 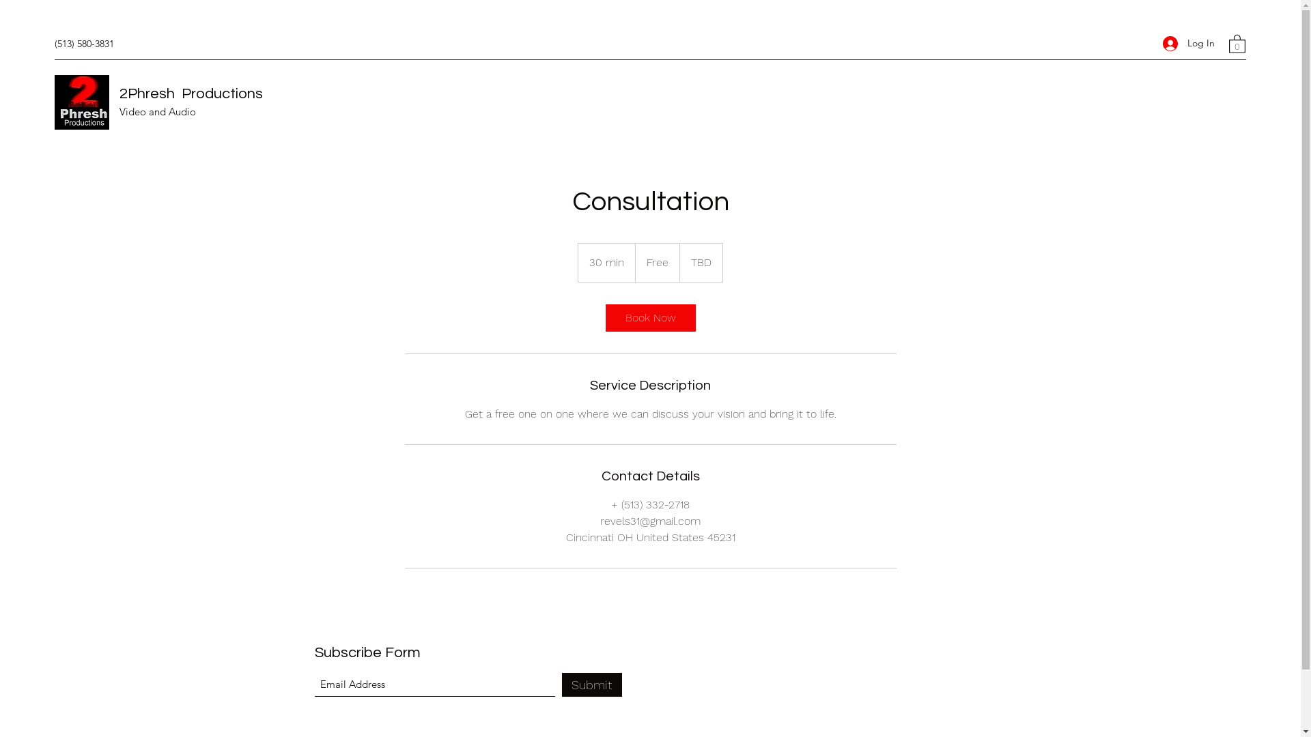 What do you see at coordinates (187, 94) in the screenshot?
I see `2Phresh  Production` at bounding box center [187, 94].